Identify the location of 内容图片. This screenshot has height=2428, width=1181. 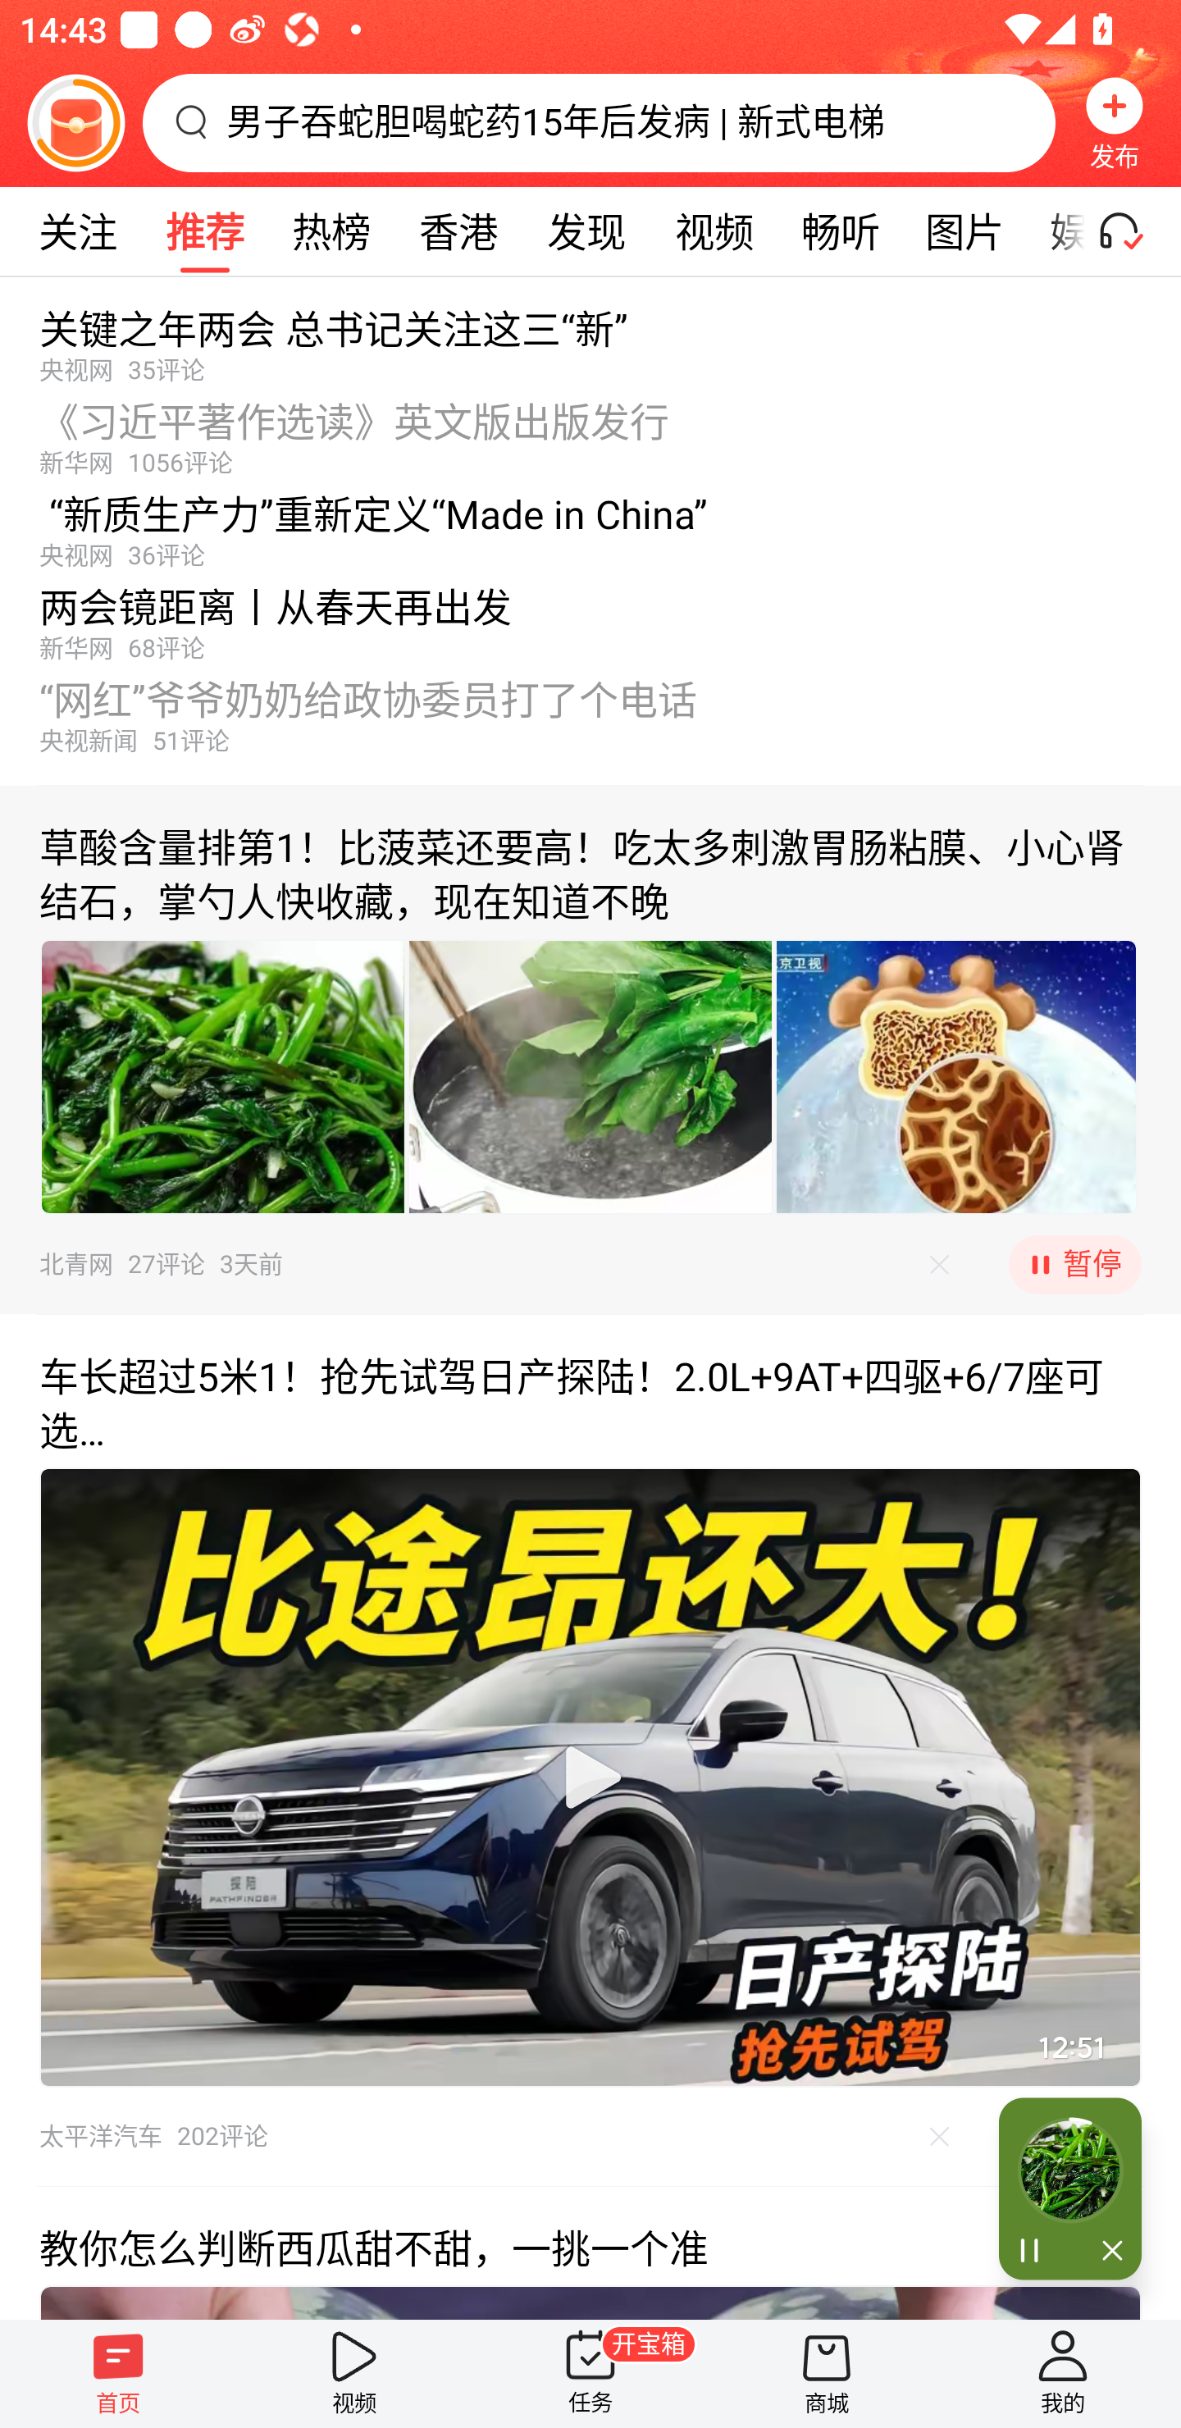
(956, 1076).